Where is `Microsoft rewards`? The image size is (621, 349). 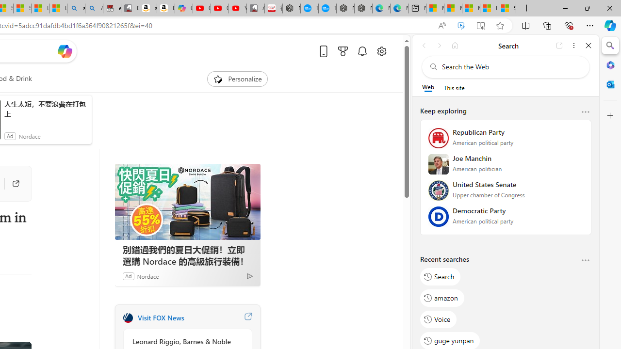 Microsoft rewards is located at coordinates (343, 51).